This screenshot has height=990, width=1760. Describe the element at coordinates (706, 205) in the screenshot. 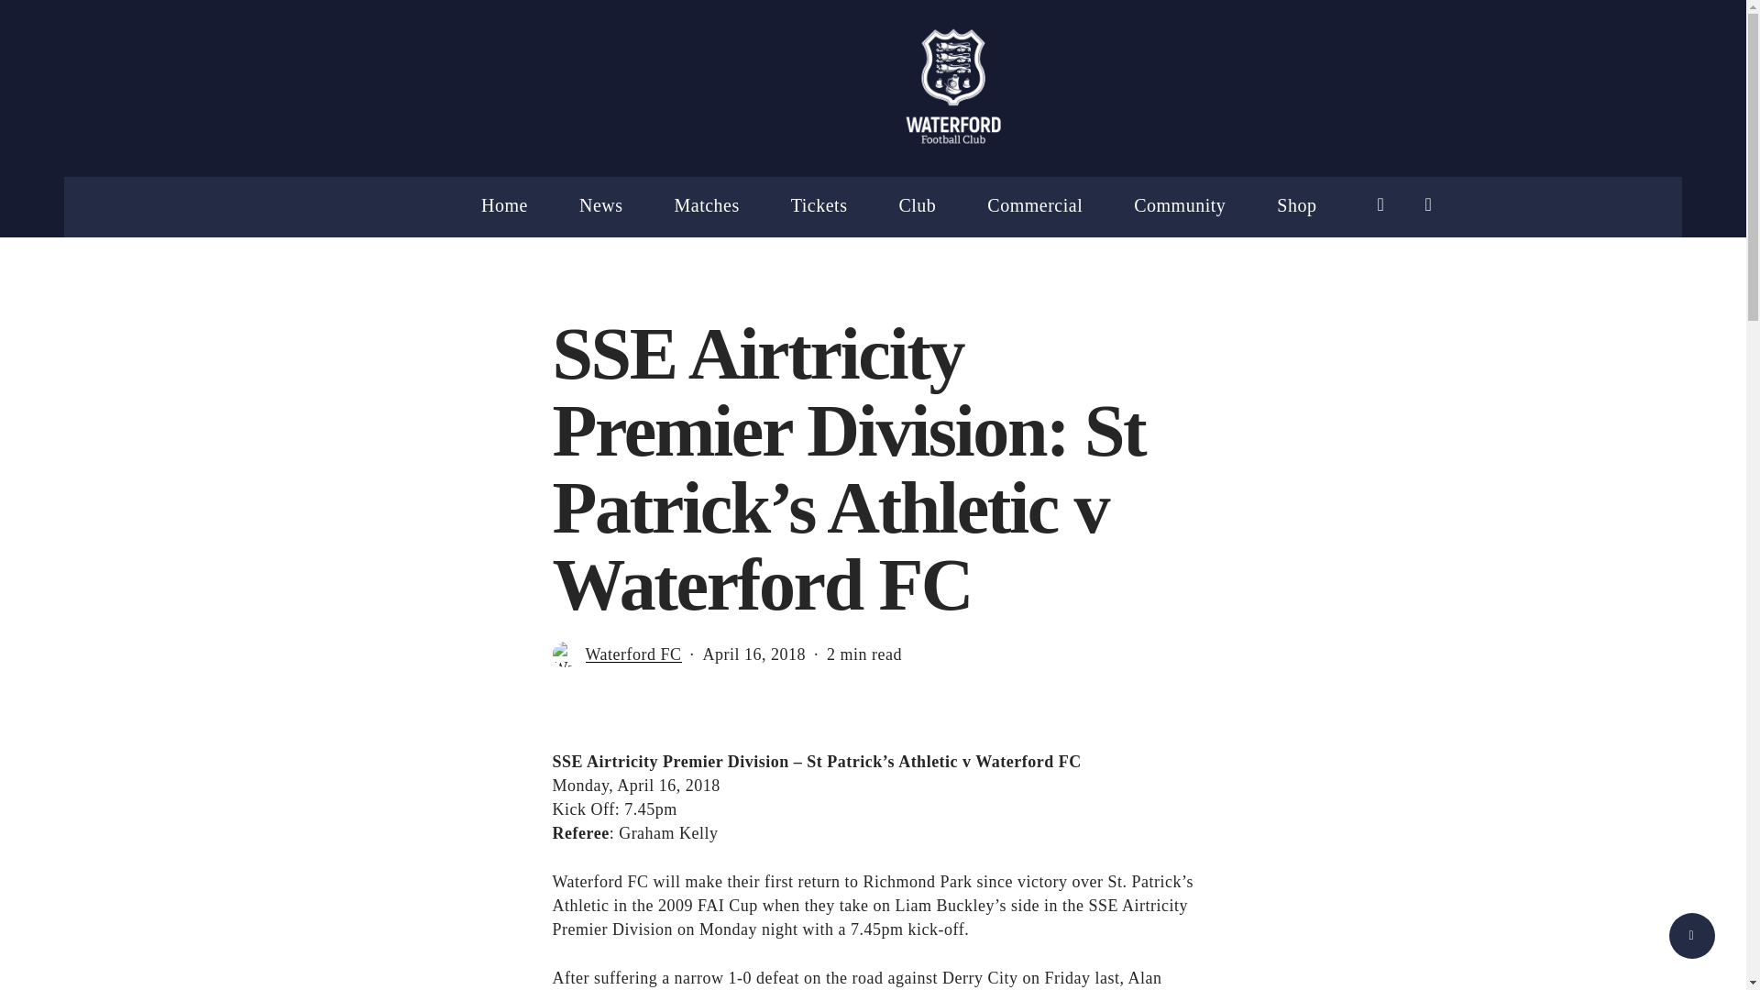

I see `Matches` at that location.